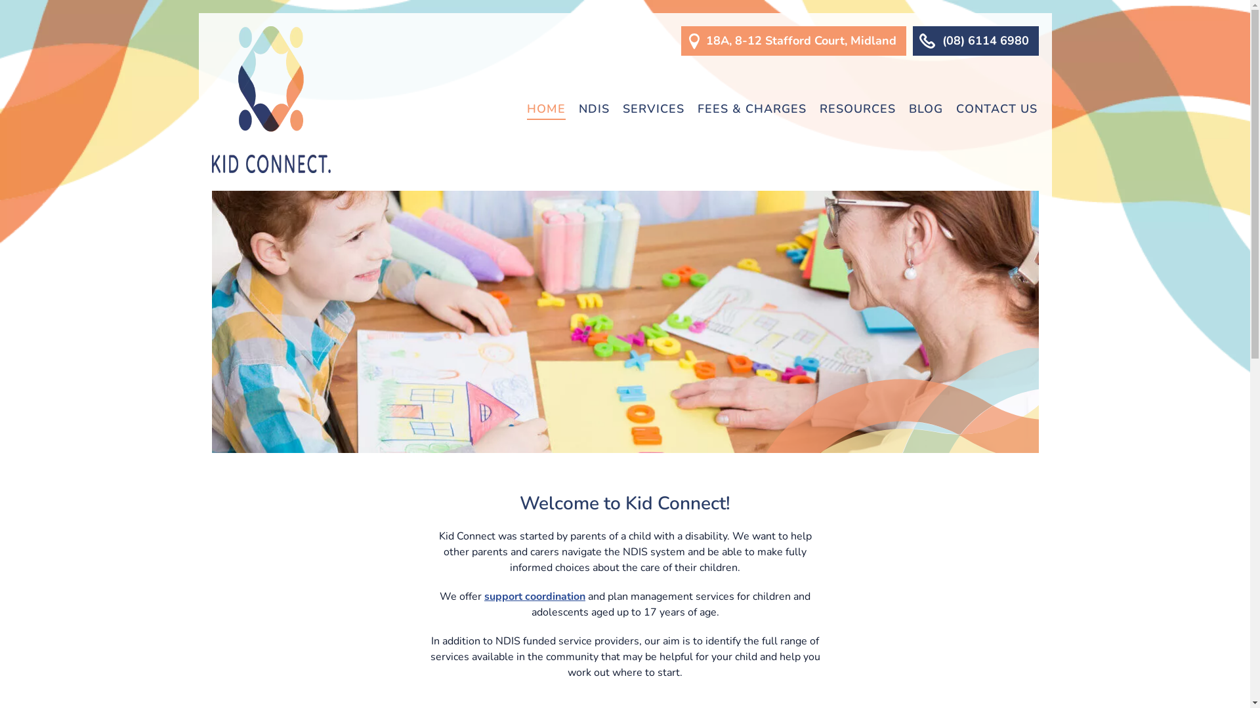 This screenshot has width=1260, height=708. Describe the element at coordinates (751, 109) in the screenshot. I see `FEES & CHARGES` at that location.